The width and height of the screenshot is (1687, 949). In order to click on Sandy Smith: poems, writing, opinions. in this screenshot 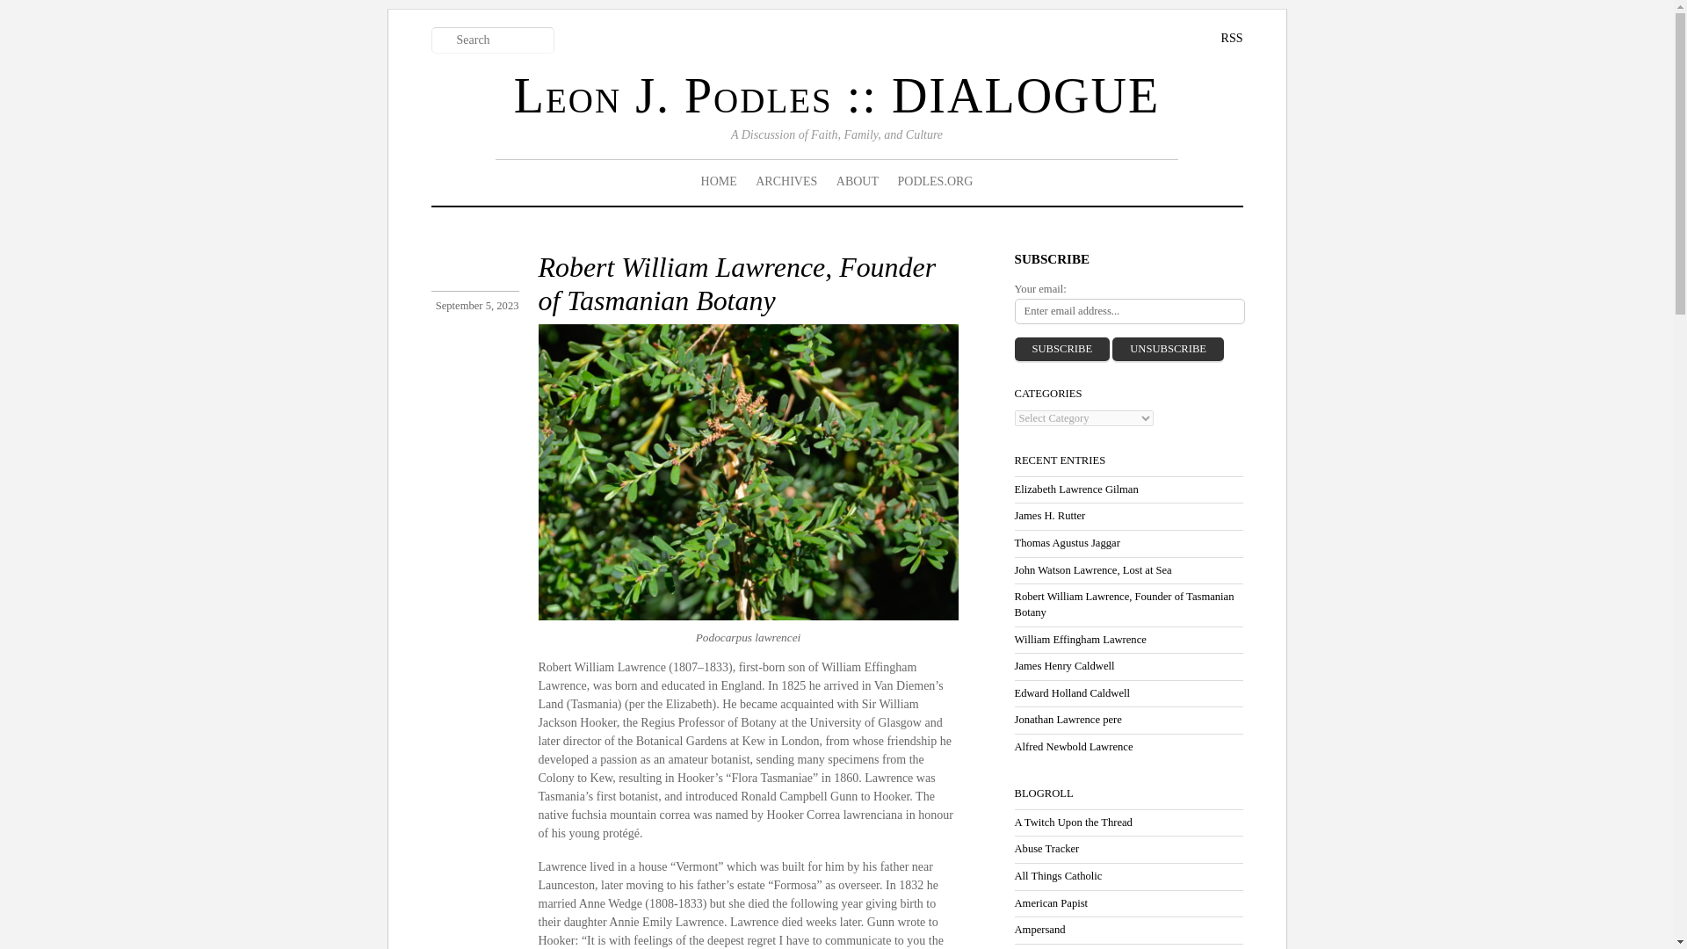, I will do `click(1039, 929)`.